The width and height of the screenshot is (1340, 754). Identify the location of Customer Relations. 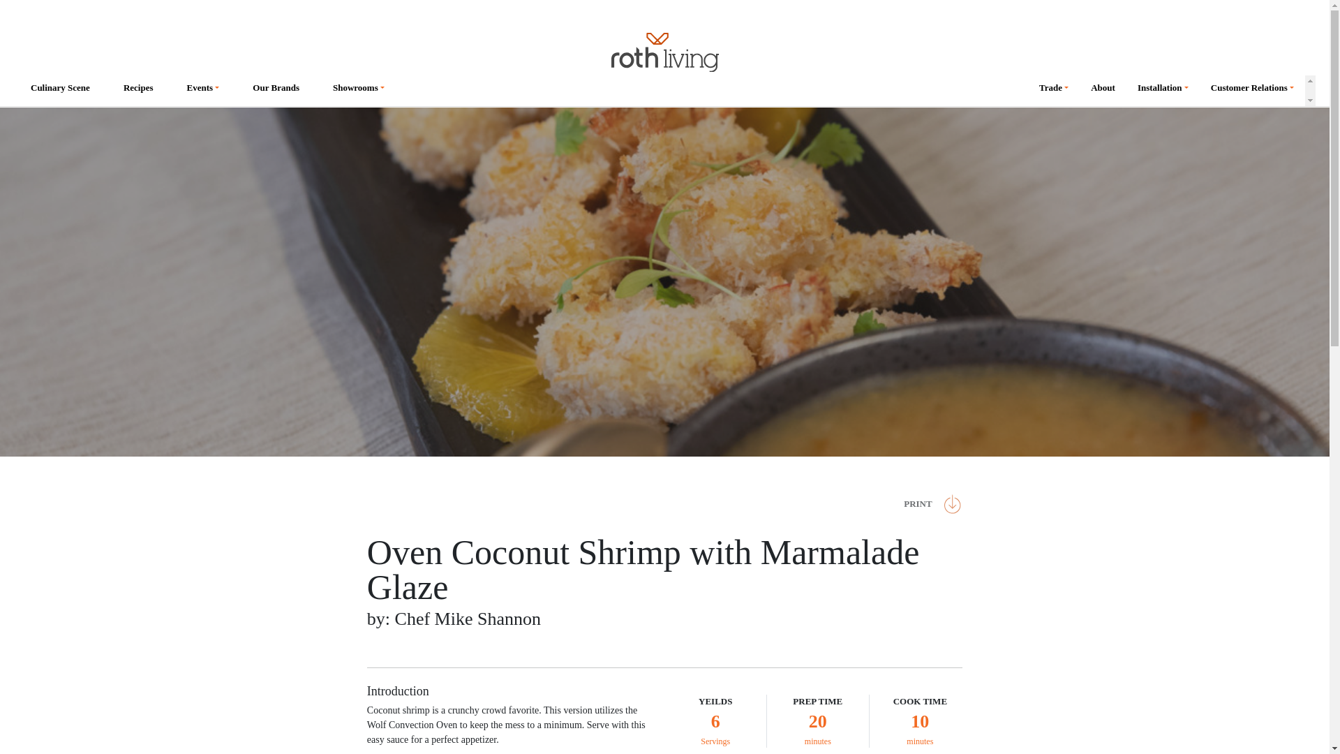
(1252, 91).